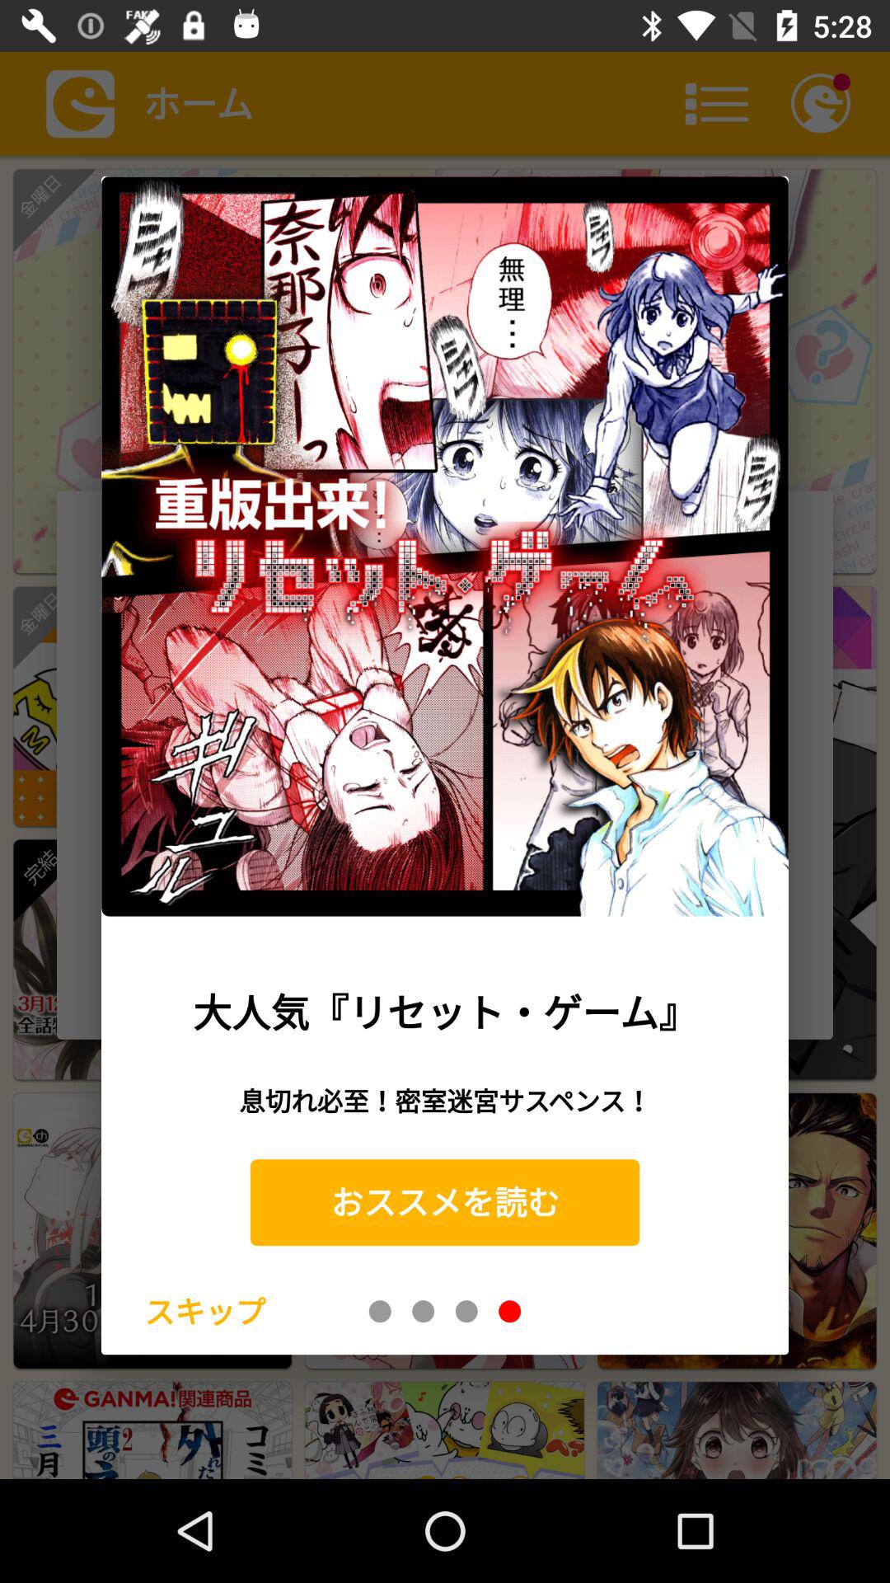 This screenshot has width=890, height=1583. Describe the element at coordinates (466, 1311) in the screenshot. I see `select page` at that location.